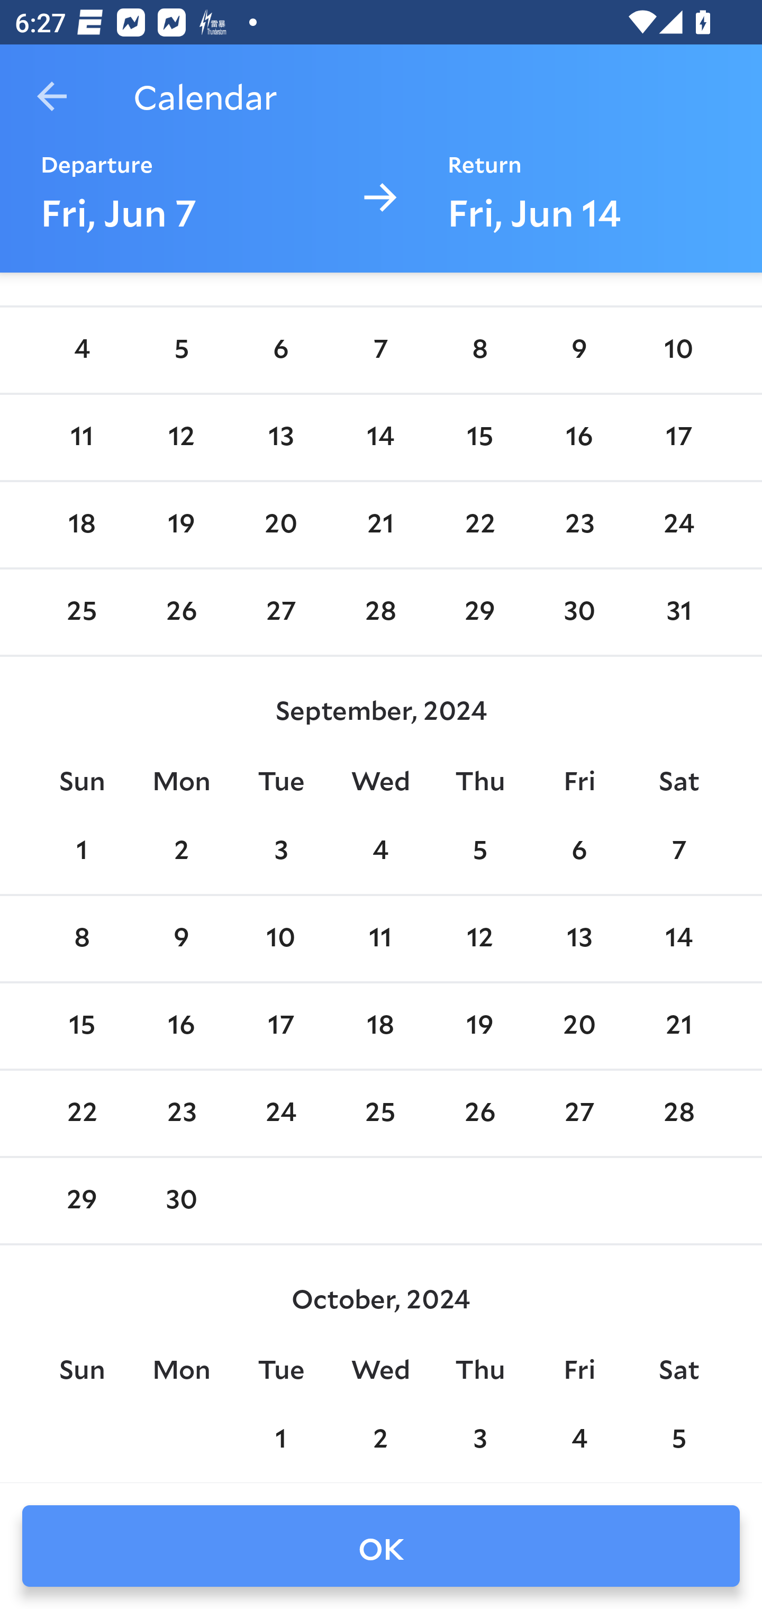  I want to click on 28, so click(380, 613).